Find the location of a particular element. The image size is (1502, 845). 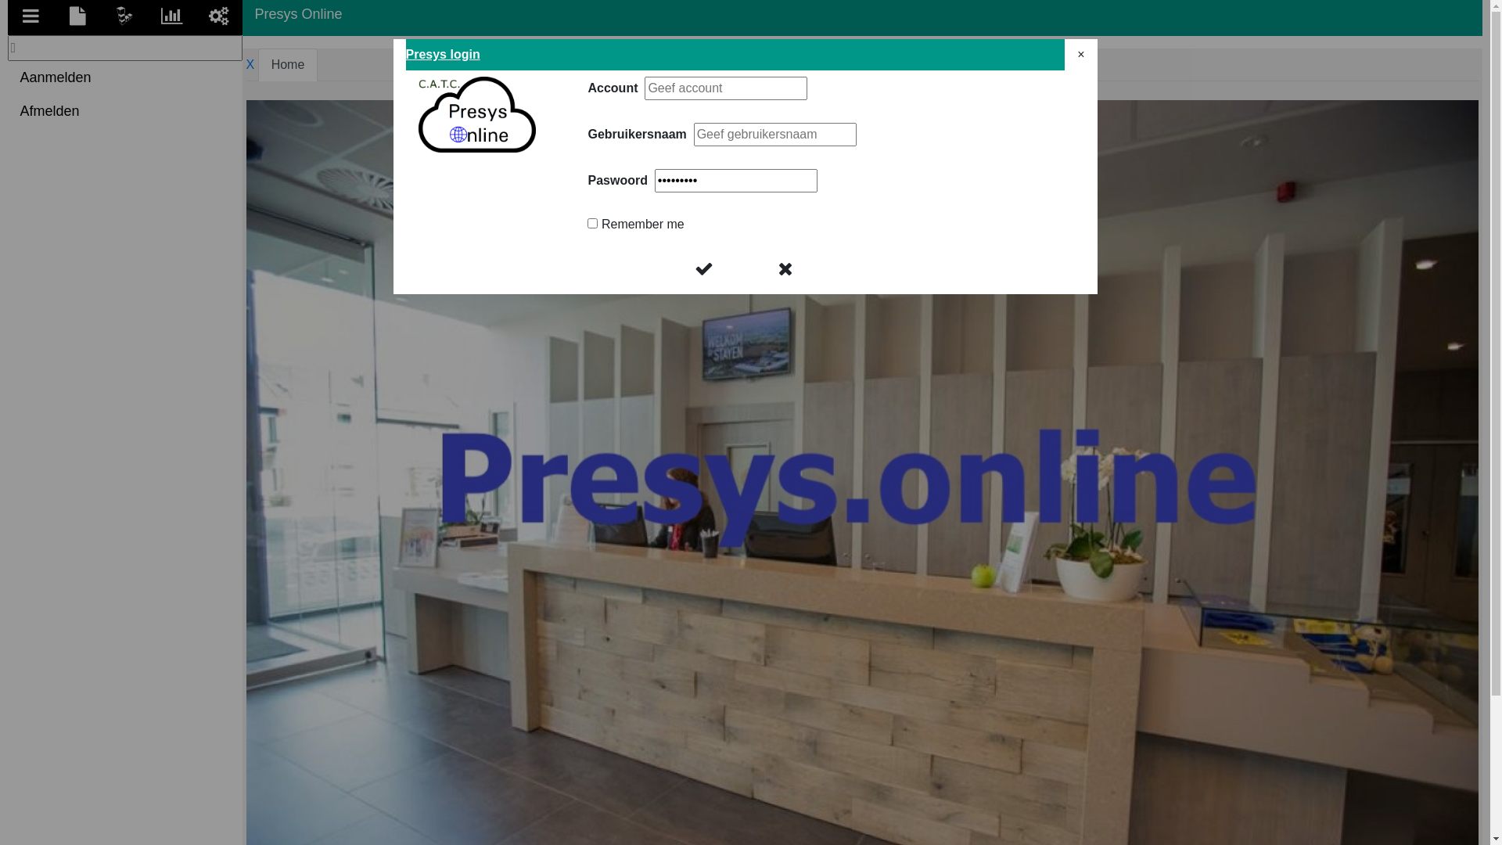

Afmelden is located at coordinates (125, 111).